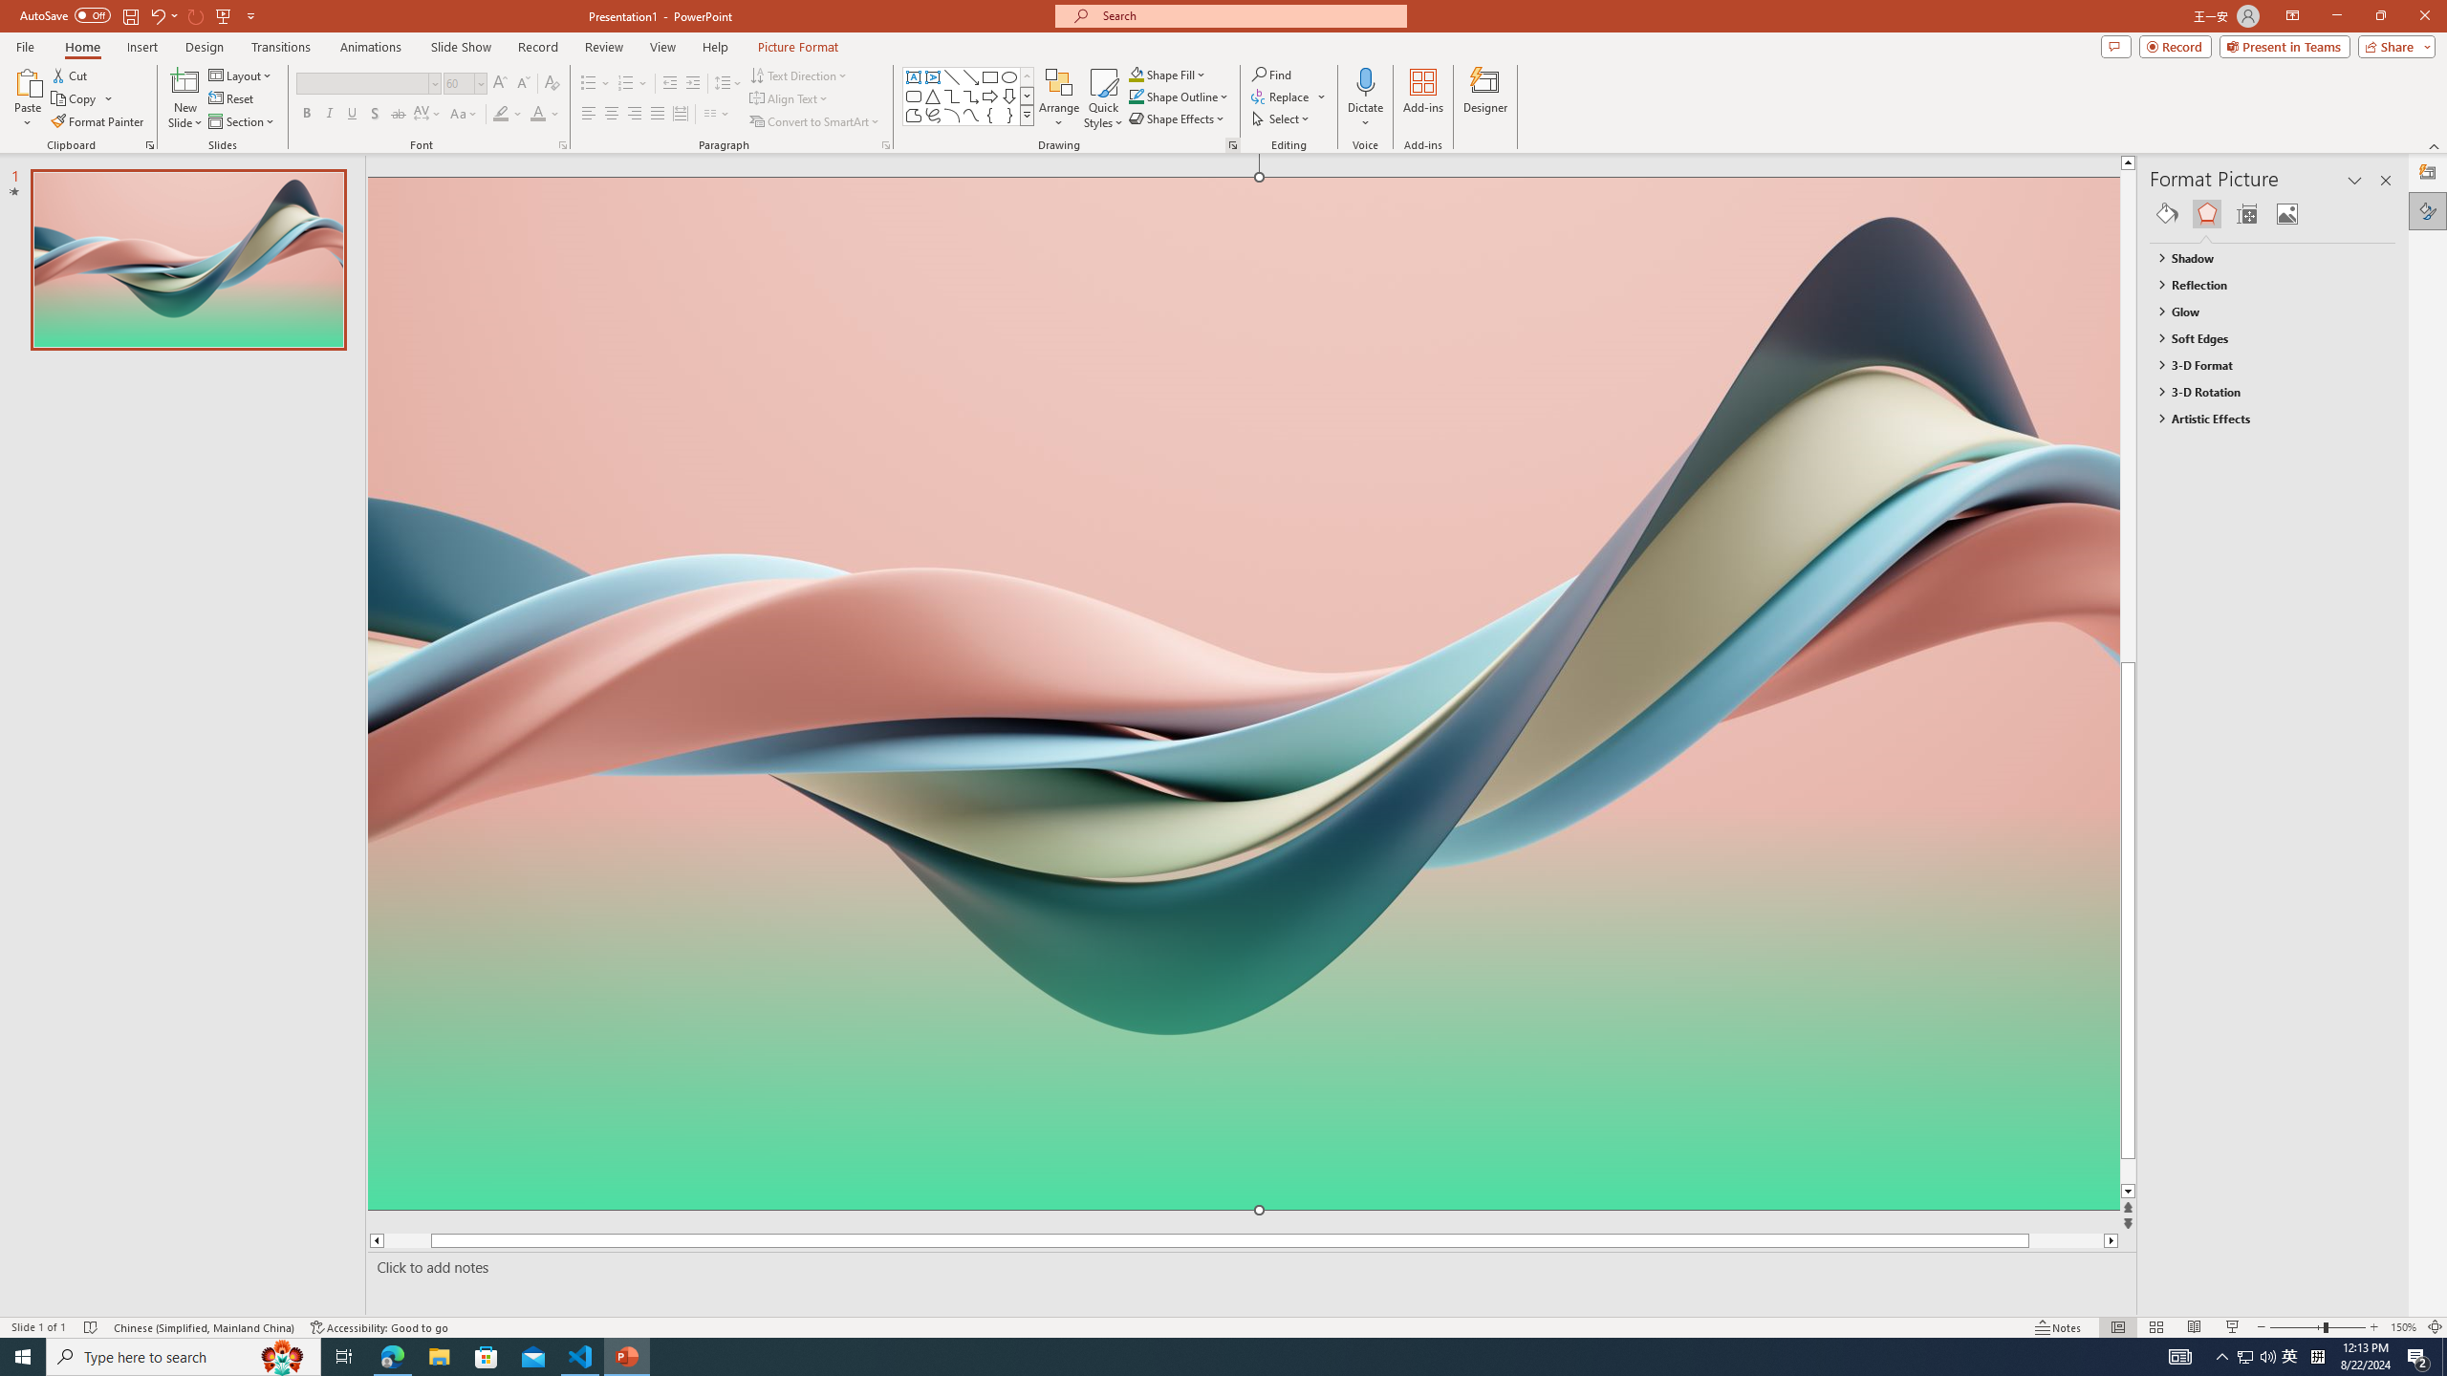 Image resolution: width=2447 pixels, height=1376 pixels. What do you see at coordinates (1136, 96) in the screenshot?
I see `Shape Outline Blue, Accent 1` at bounding box center [1136, 96].